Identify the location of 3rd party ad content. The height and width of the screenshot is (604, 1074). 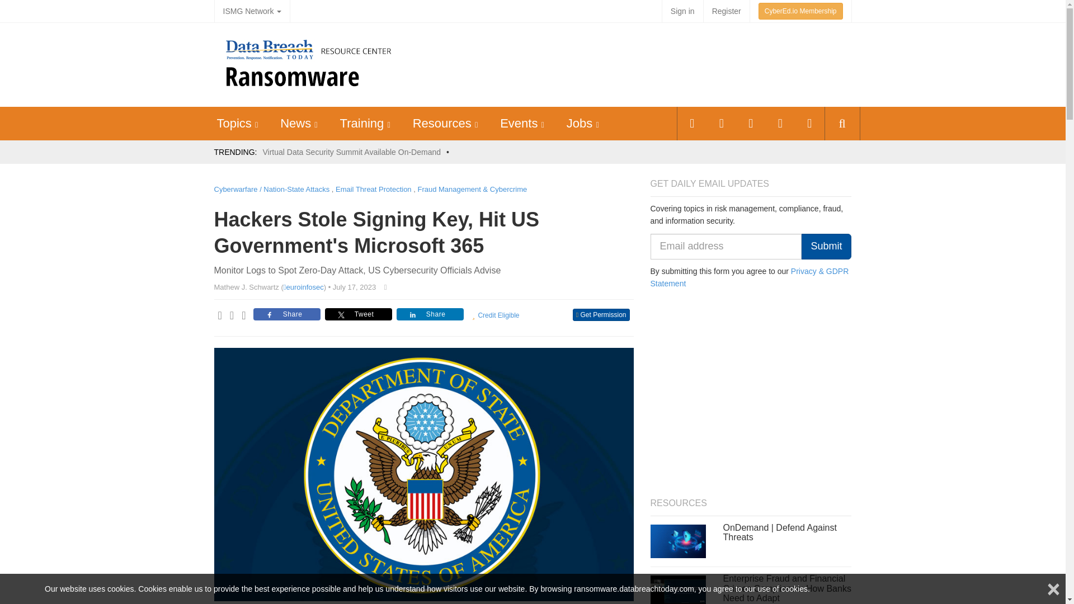
(644, 65).